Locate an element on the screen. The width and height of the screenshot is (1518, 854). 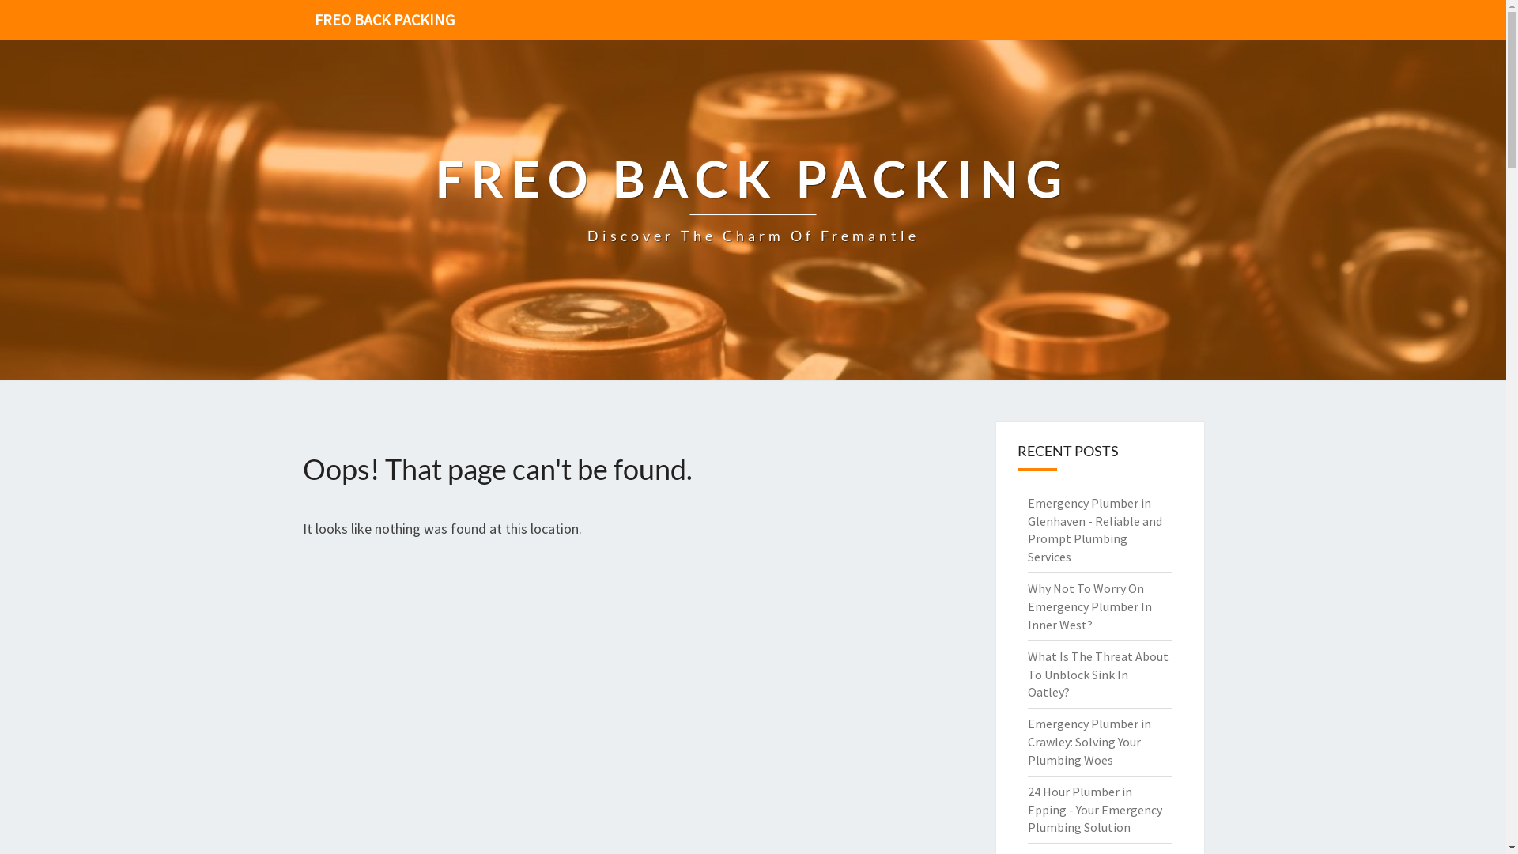
What Is The Threat About To Unblock Sink In Oatley? is located at coordinates (1098, 675).